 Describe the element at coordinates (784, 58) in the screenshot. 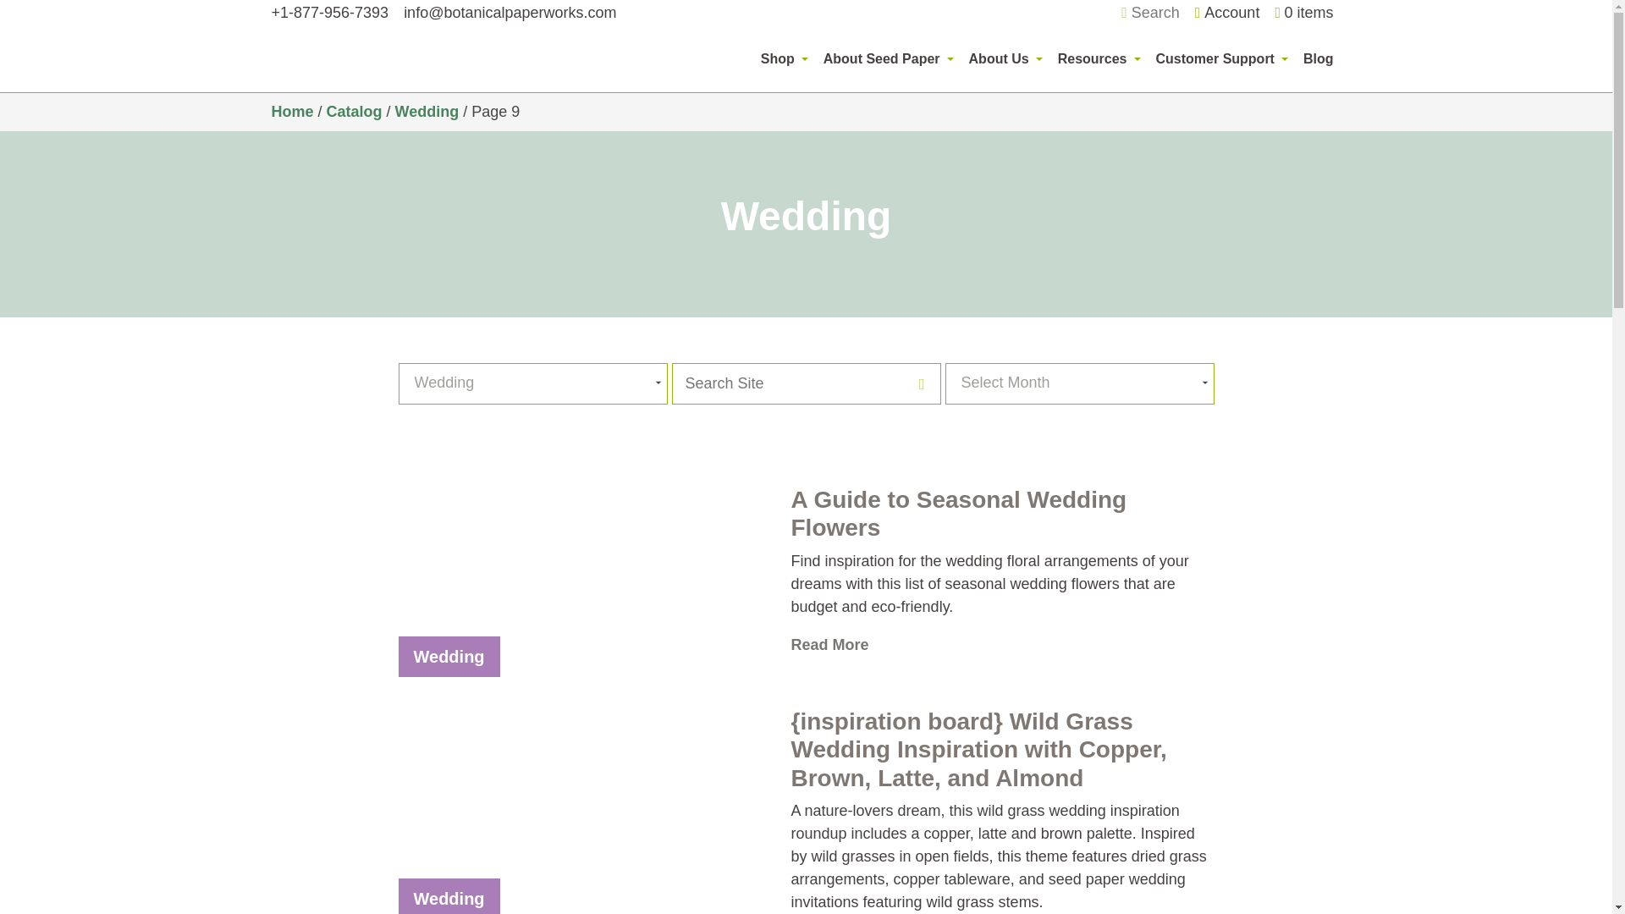

I see `Shop` at that location.